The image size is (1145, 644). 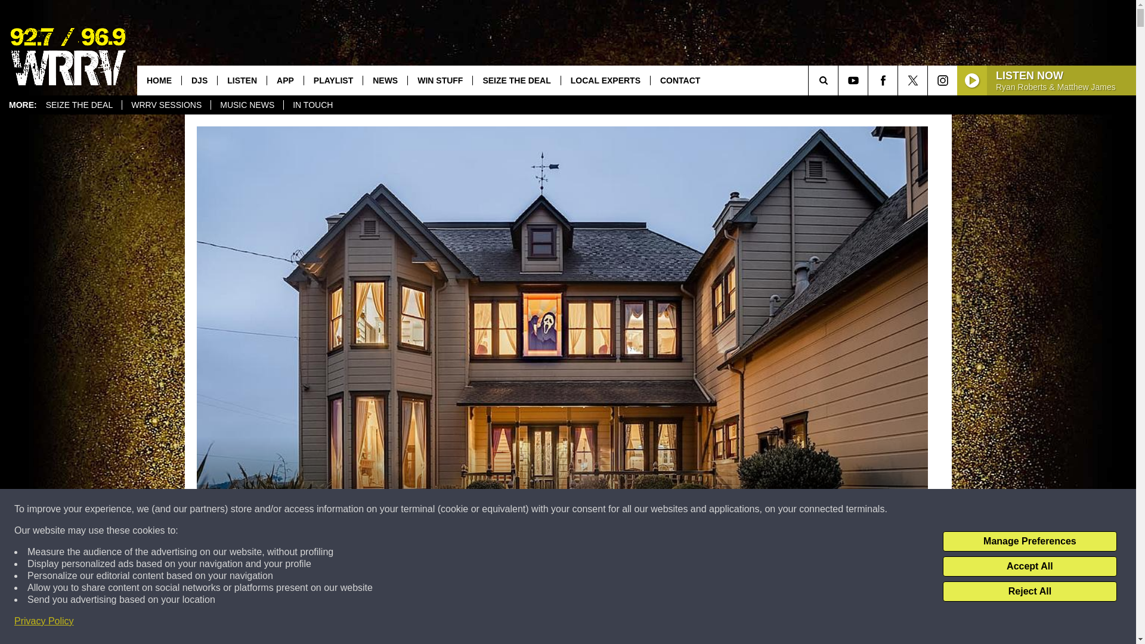 I want to click on SEIZE THE DEAL, so click(x=515, y=80).